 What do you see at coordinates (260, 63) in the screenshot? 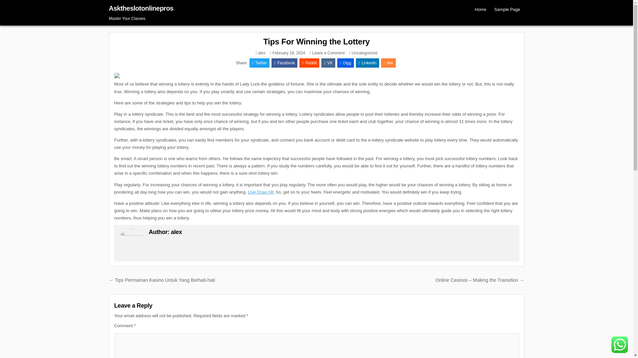
I see `Share this on Mix` at bounding box center [260, 63].